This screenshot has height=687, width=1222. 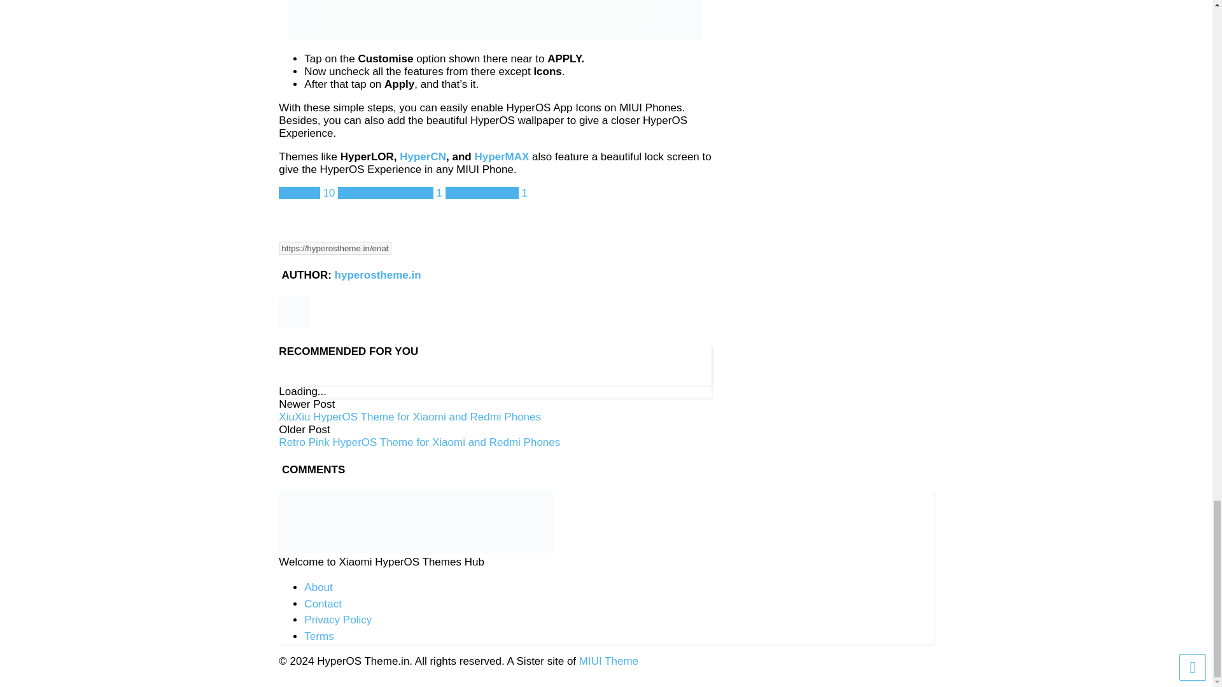 I want to click on XiuXiu HyperOS Theme for Xiaomi and Redmi Phones, so click(x=410, y=417).